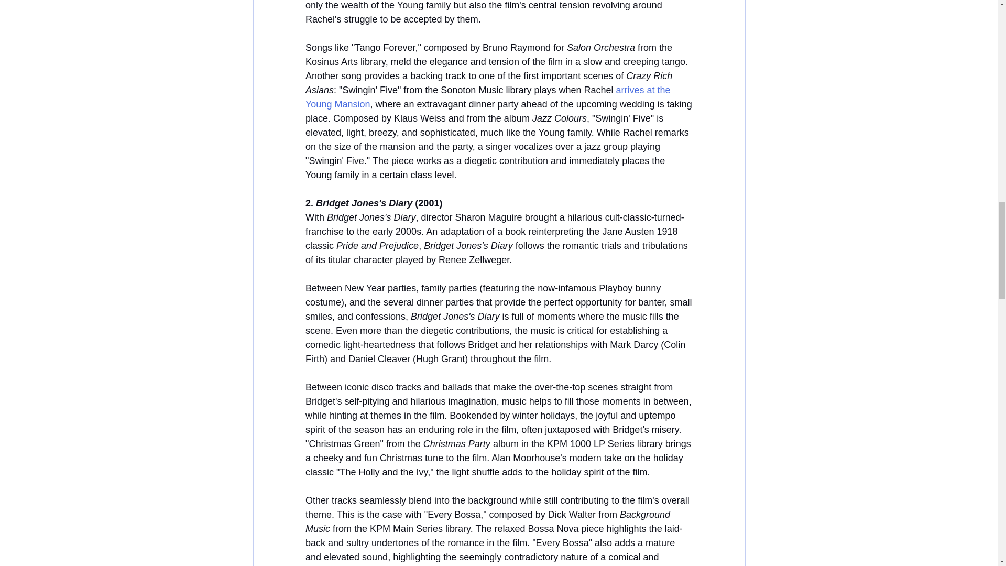  Describe the element at coordinates (488, 97) in the screenshot. I see `arrives at the Young Mansion` at that location.